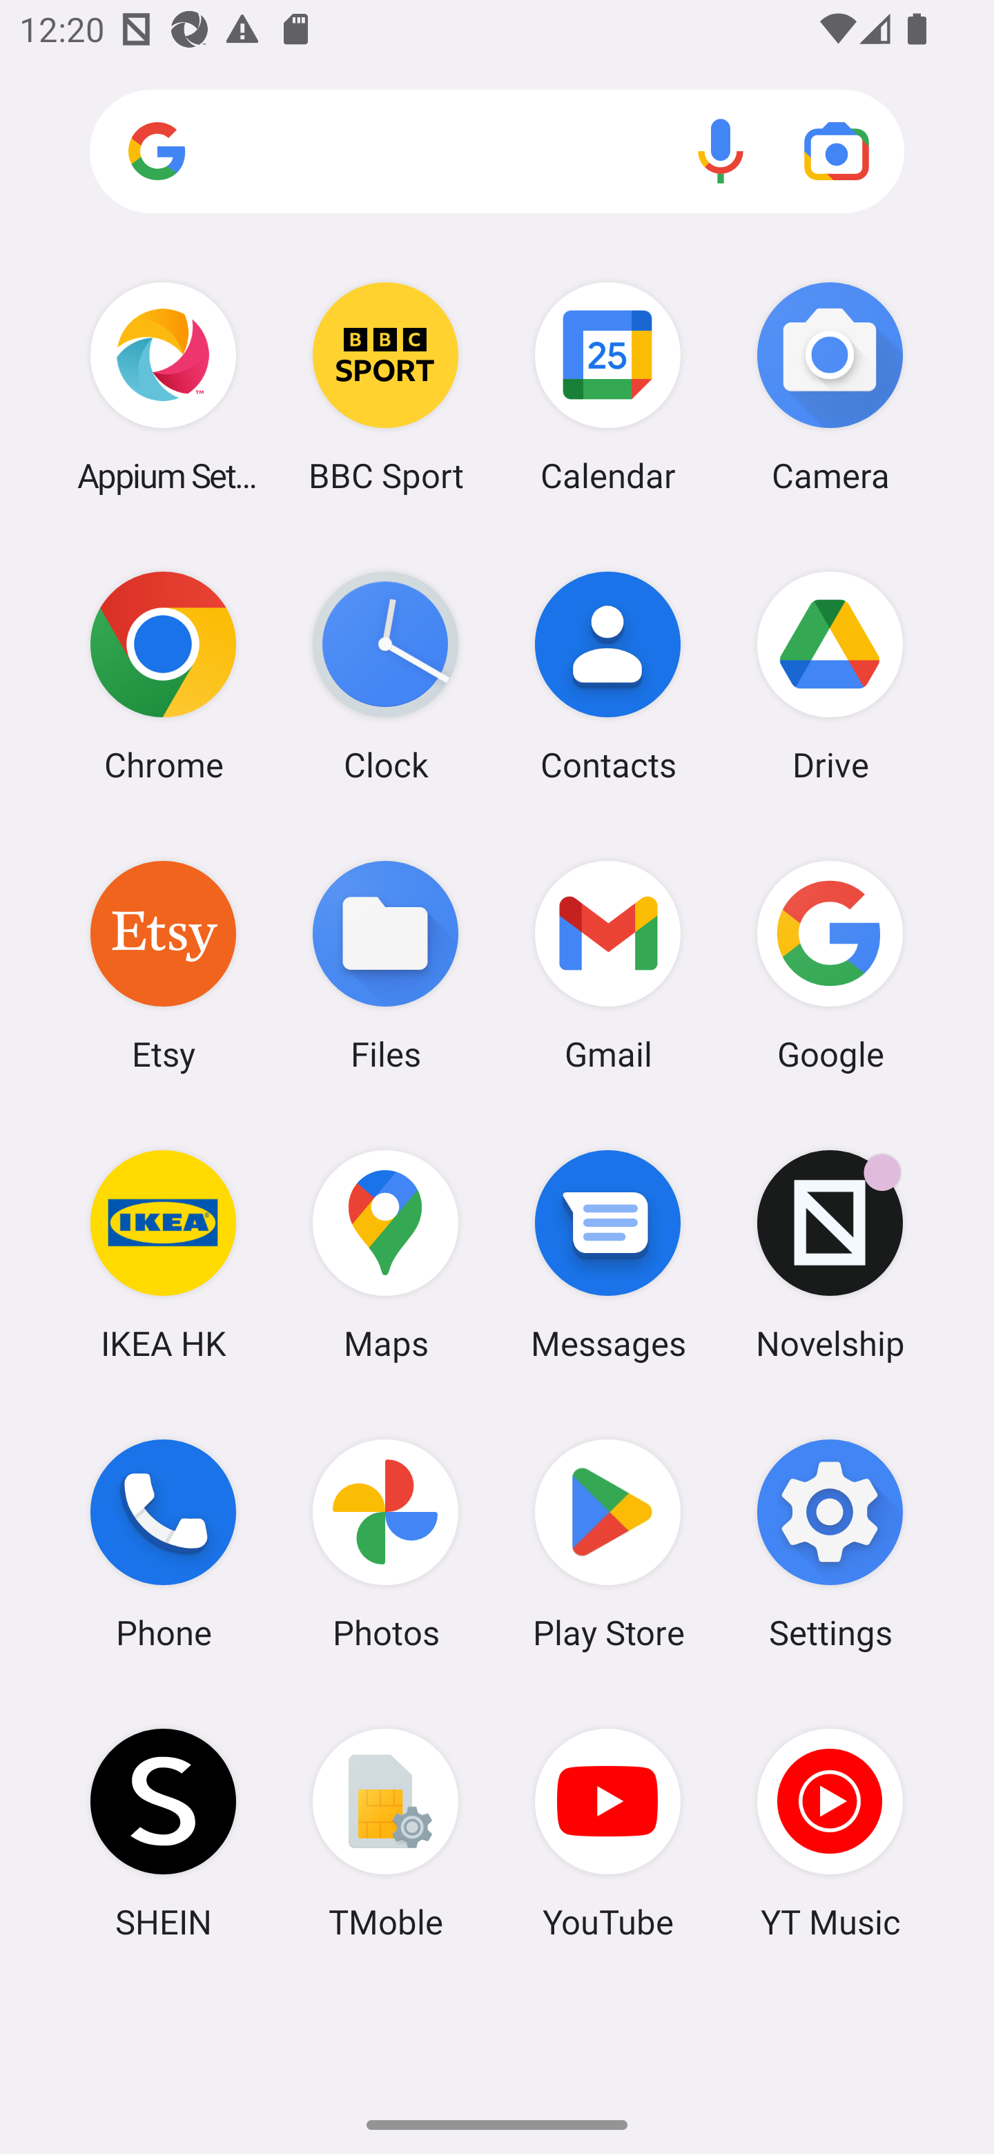 This screenshot has height=2154, width=994. Describe the element at coordinates (837, 151) in the screenshot. I see `Google Lens` at that location.